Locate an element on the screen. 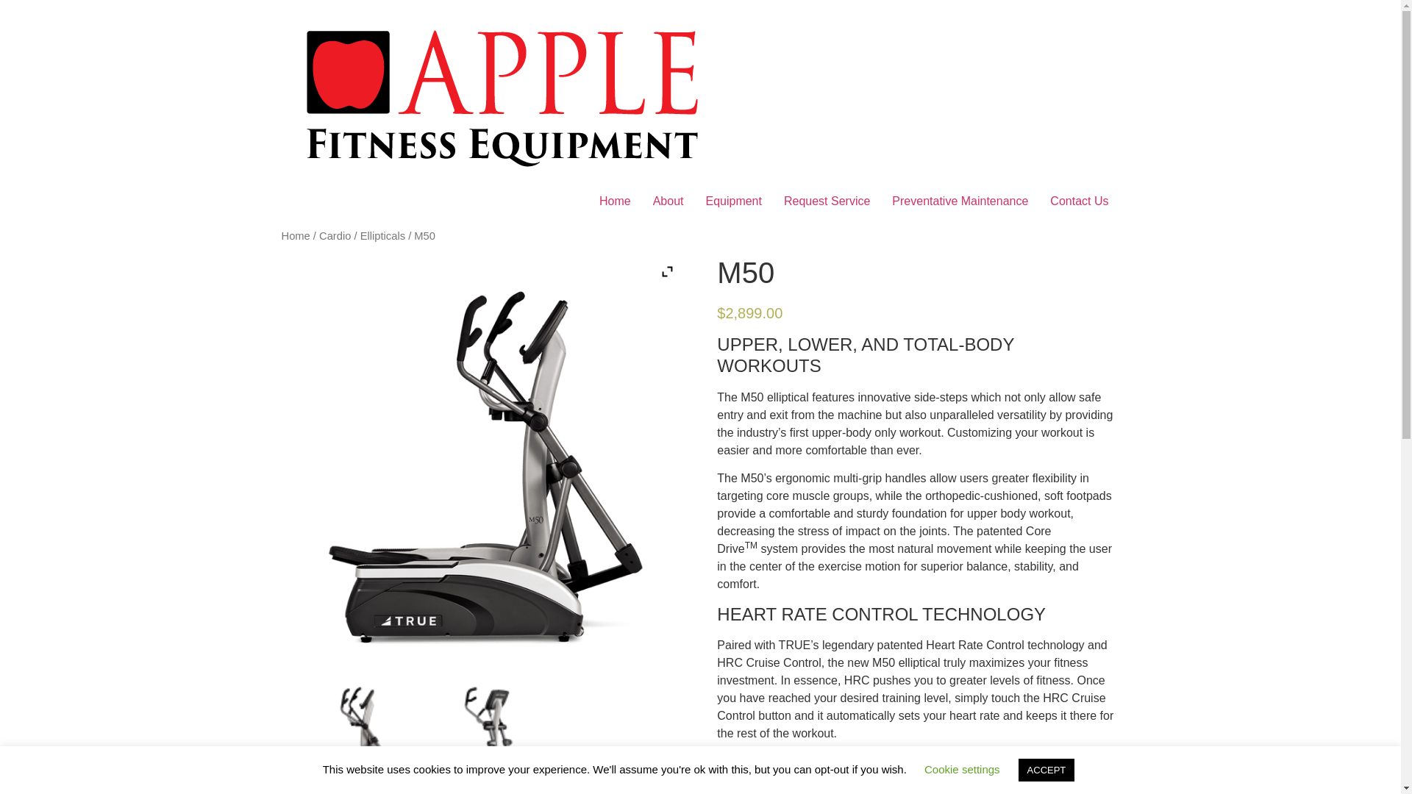 This screenshot has height=794, width=1412. Ellipticals is located at coordinates (382, 236).